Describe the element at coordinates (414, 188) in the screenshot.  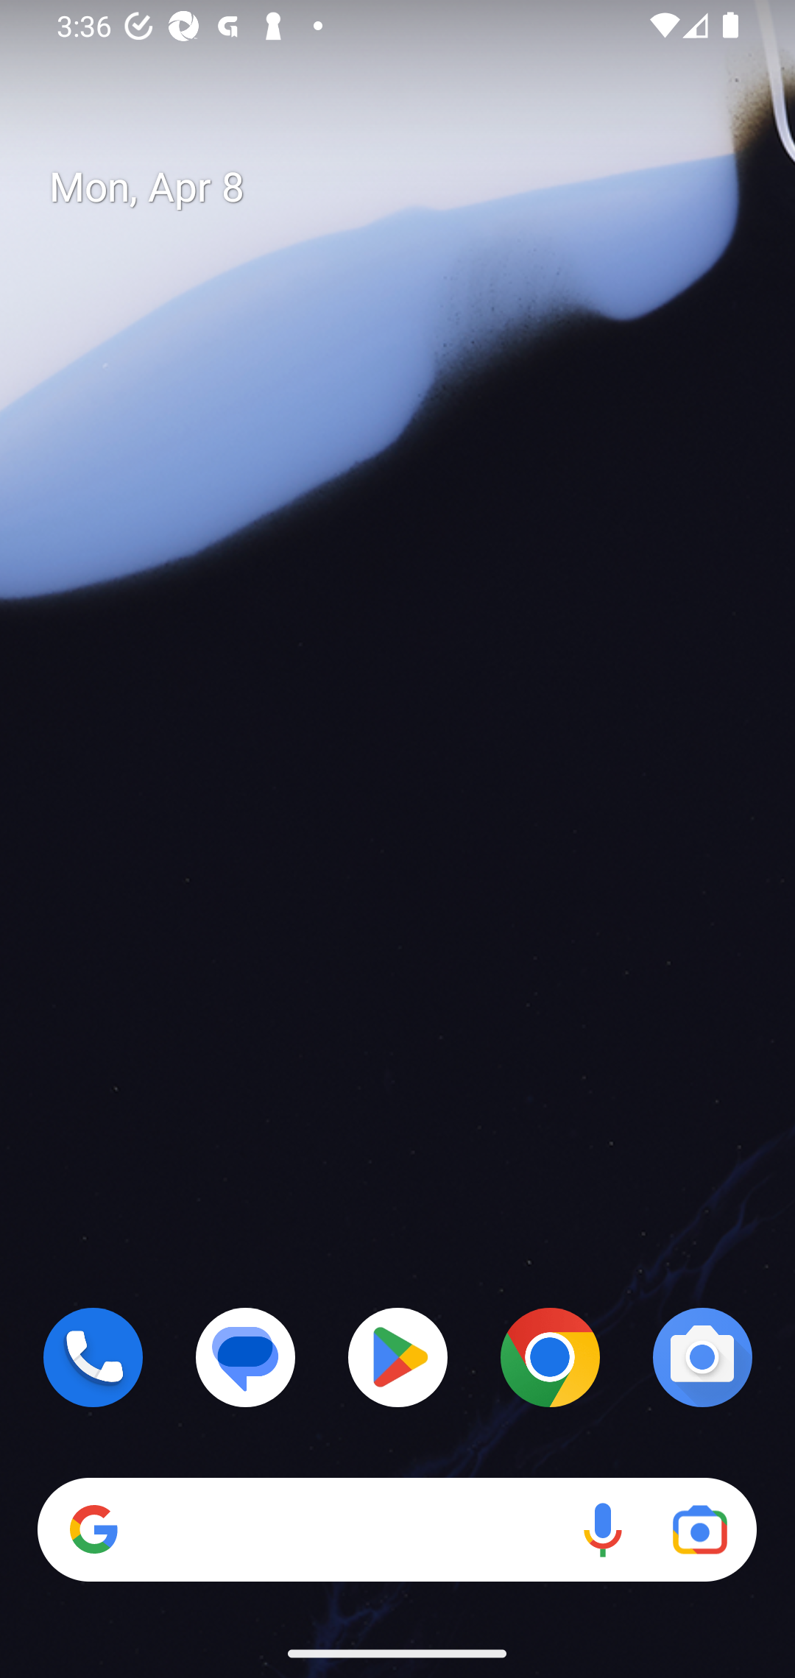
I see `Mon, Apr 8` at that location.